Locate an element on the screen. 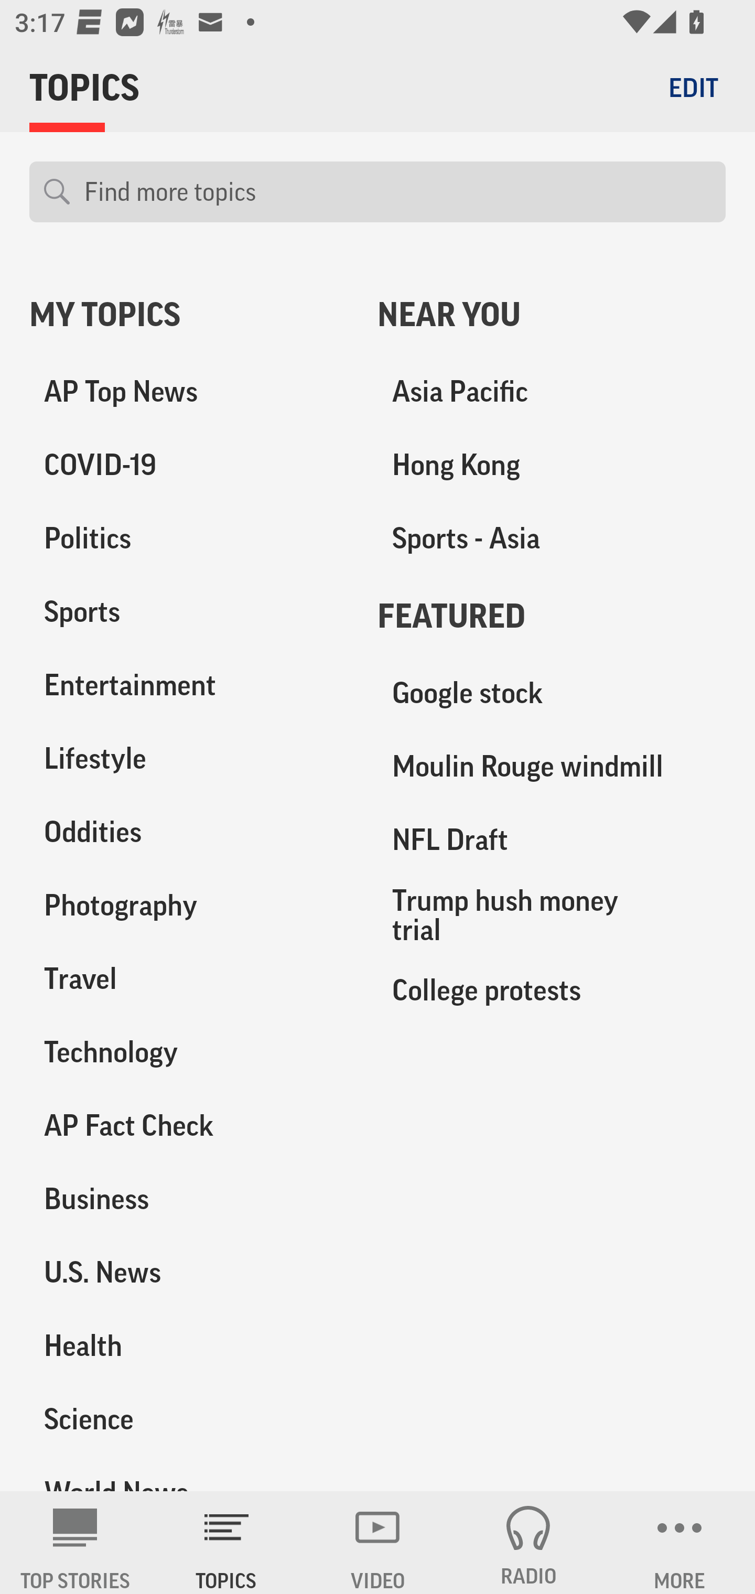  Oddities is located at coordinates (189, 832).